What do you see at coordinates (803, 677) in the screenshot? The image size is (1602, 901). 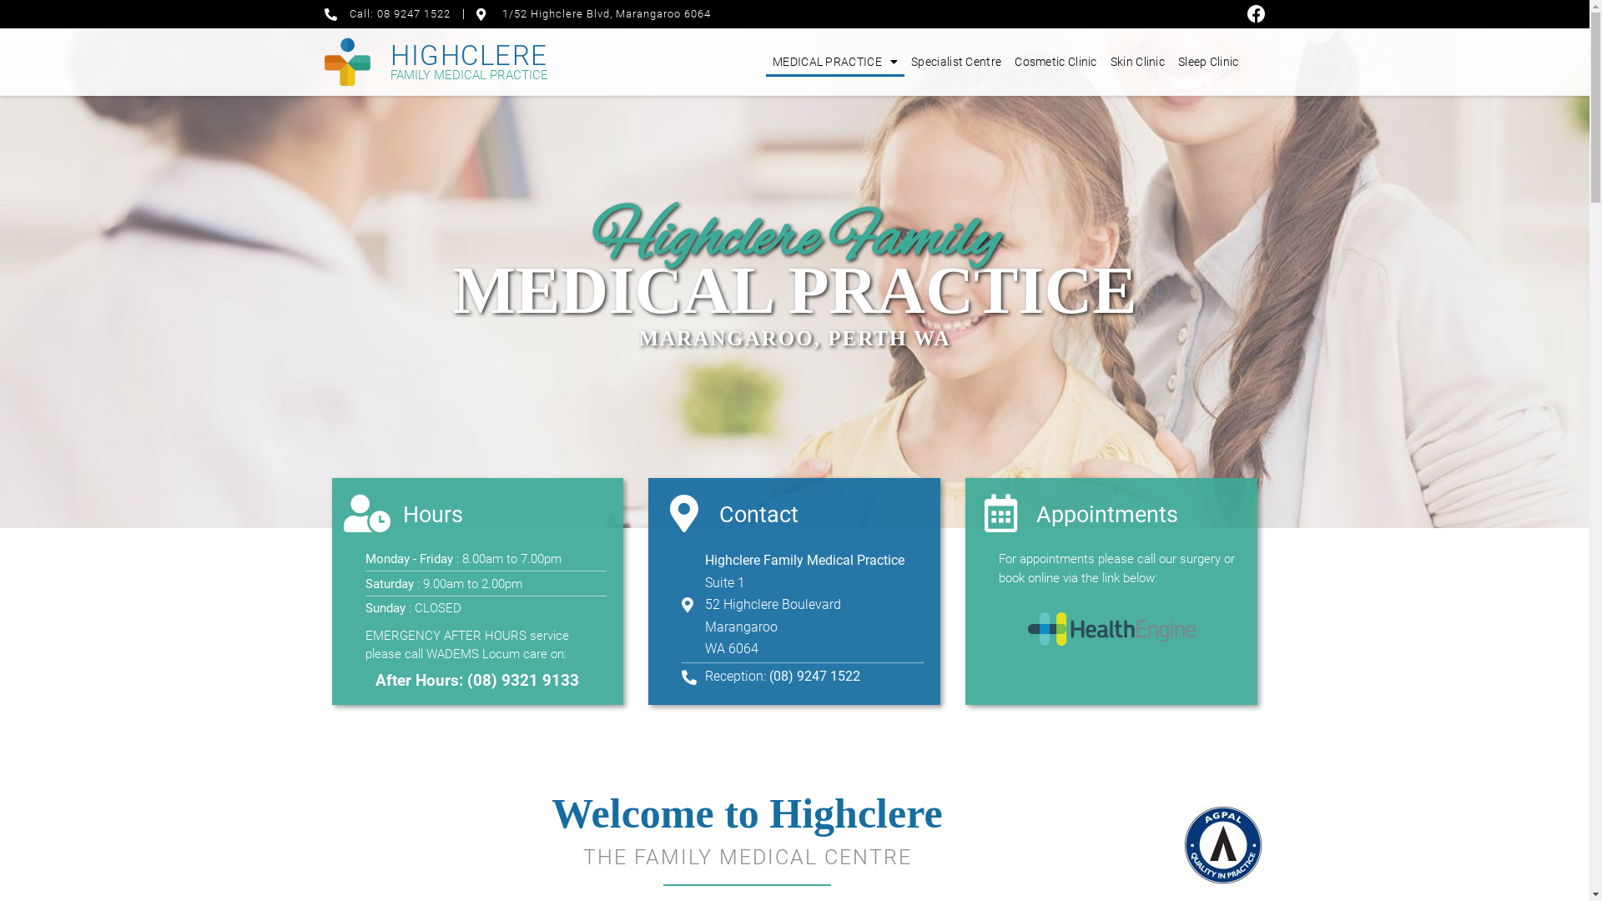 I see `Reception: (08) 9247 1522` at bounding box center [803, 677].